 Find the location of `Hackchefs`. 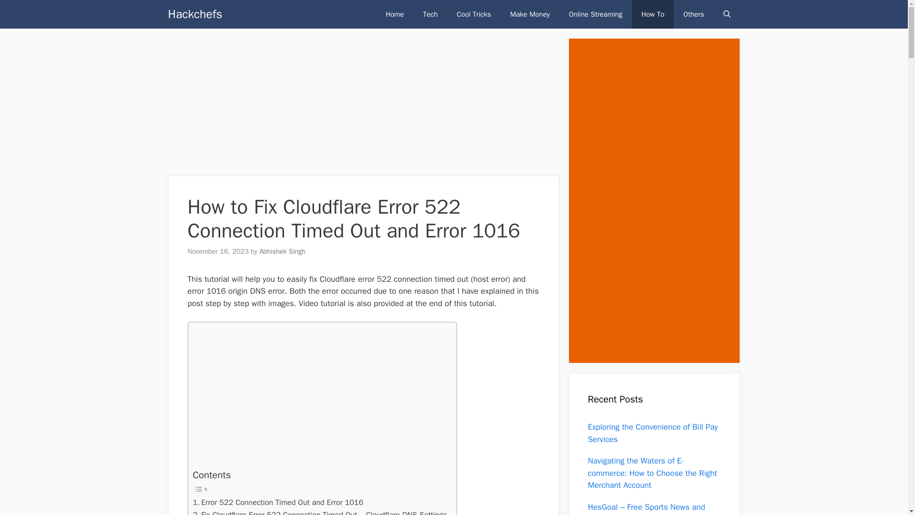

Hackchefs is located at coordinates (194, 14).